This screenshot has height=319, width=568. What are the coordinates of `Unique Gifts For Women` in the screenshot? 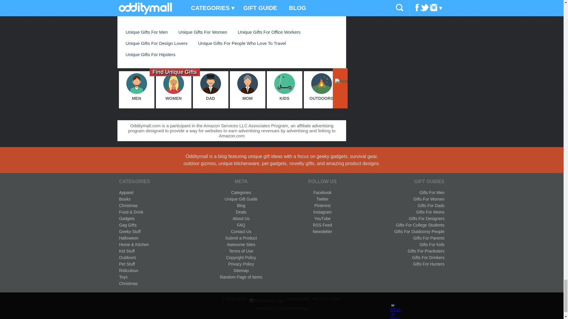 It's located at (203, 32).